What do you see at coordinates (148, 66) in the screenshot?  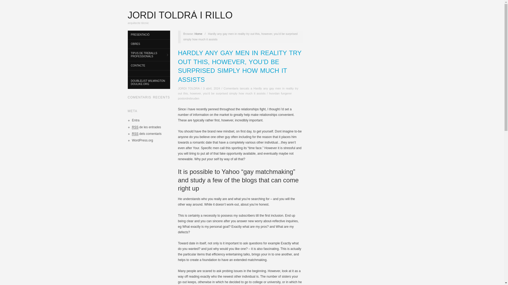 I see `CONTACTE` at bounding box center [148, 66].